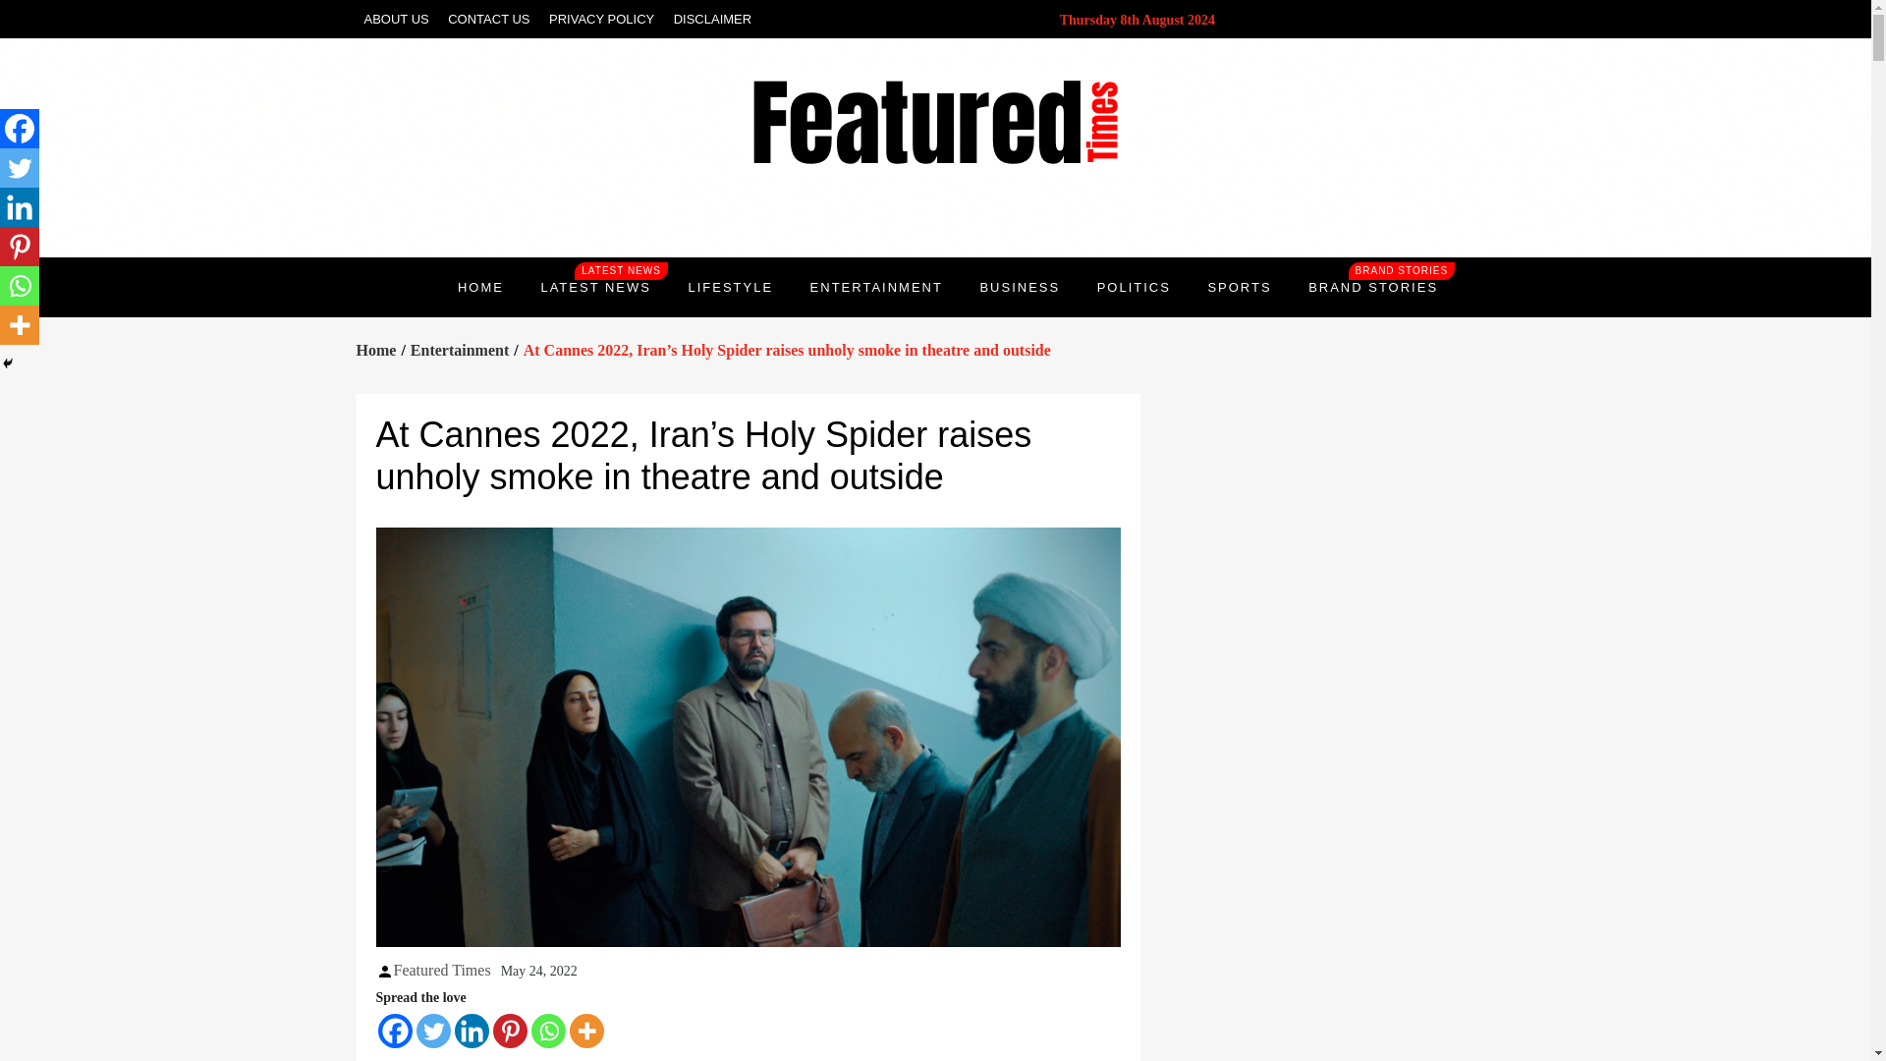  Describe the element at coordinates (460, 350) in the screenshot. I see `POLITICS` at that location.